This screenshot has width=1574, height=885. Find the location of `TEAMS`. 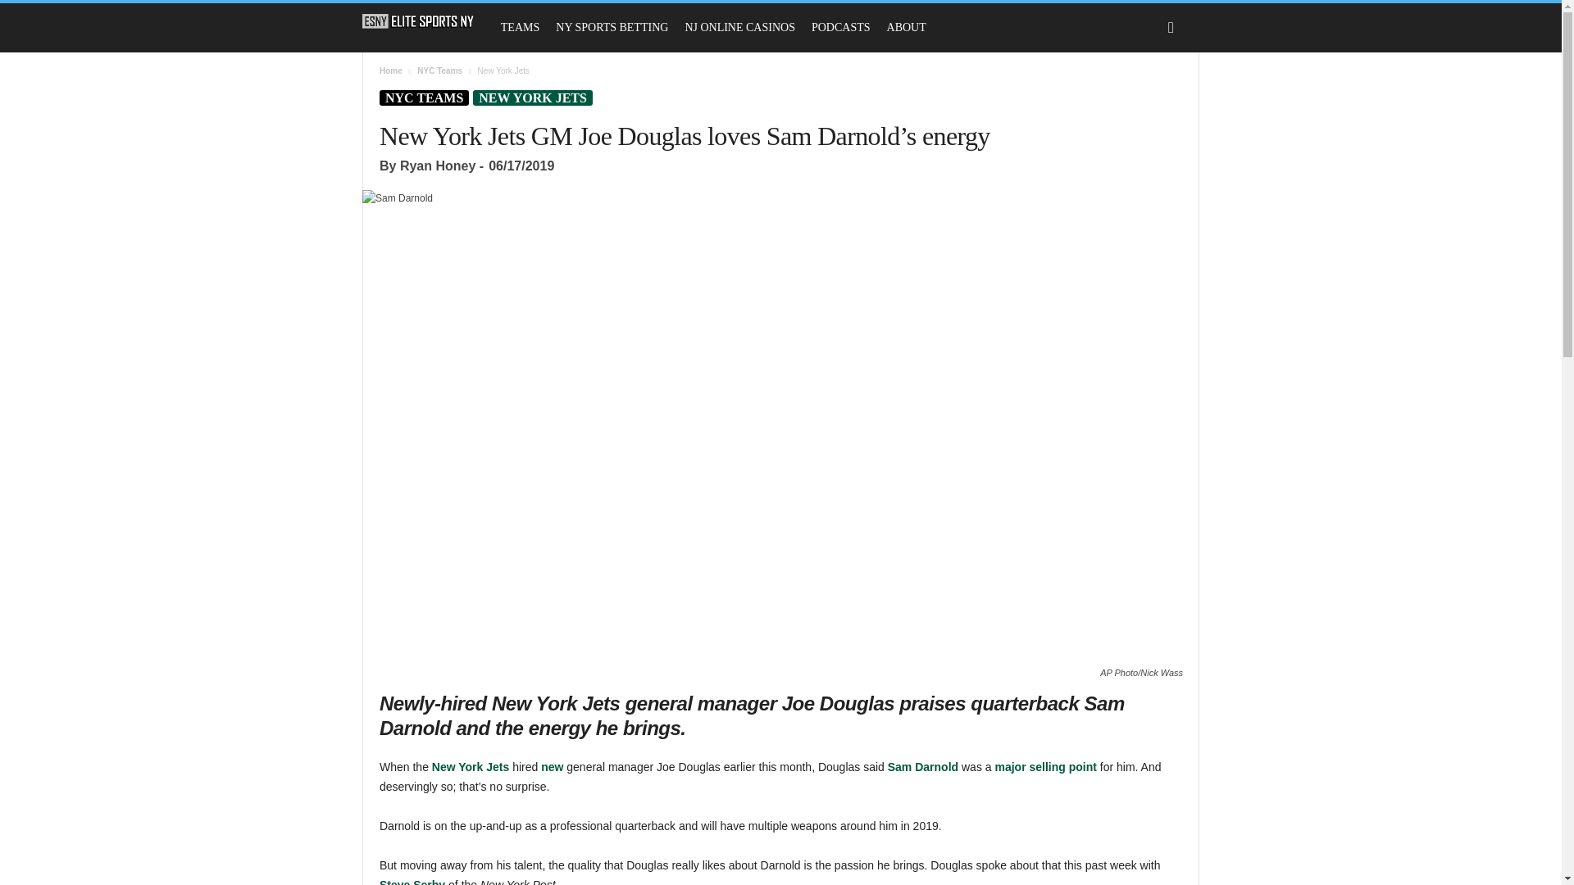

TEAMS is located at coordinates (520, 28).